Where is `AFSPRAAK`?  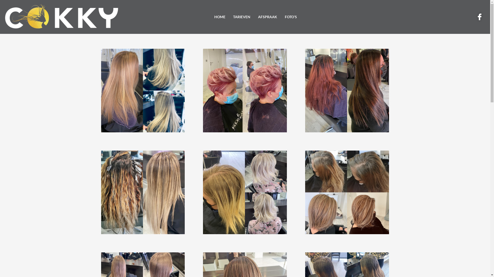
AFSPRAAK is located at coordinates (268, 17).